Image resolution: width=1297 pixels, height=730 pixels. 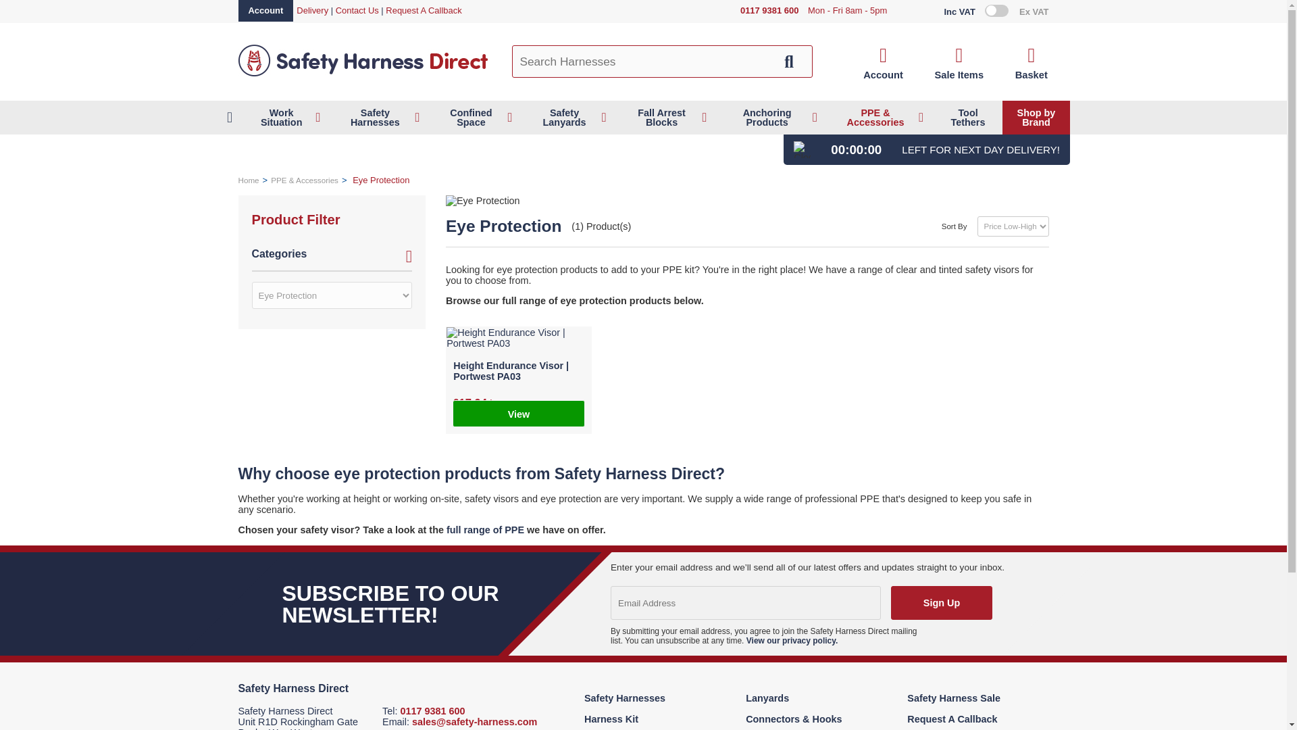 I want to click on Work Situation, so click(x=286, y=118).